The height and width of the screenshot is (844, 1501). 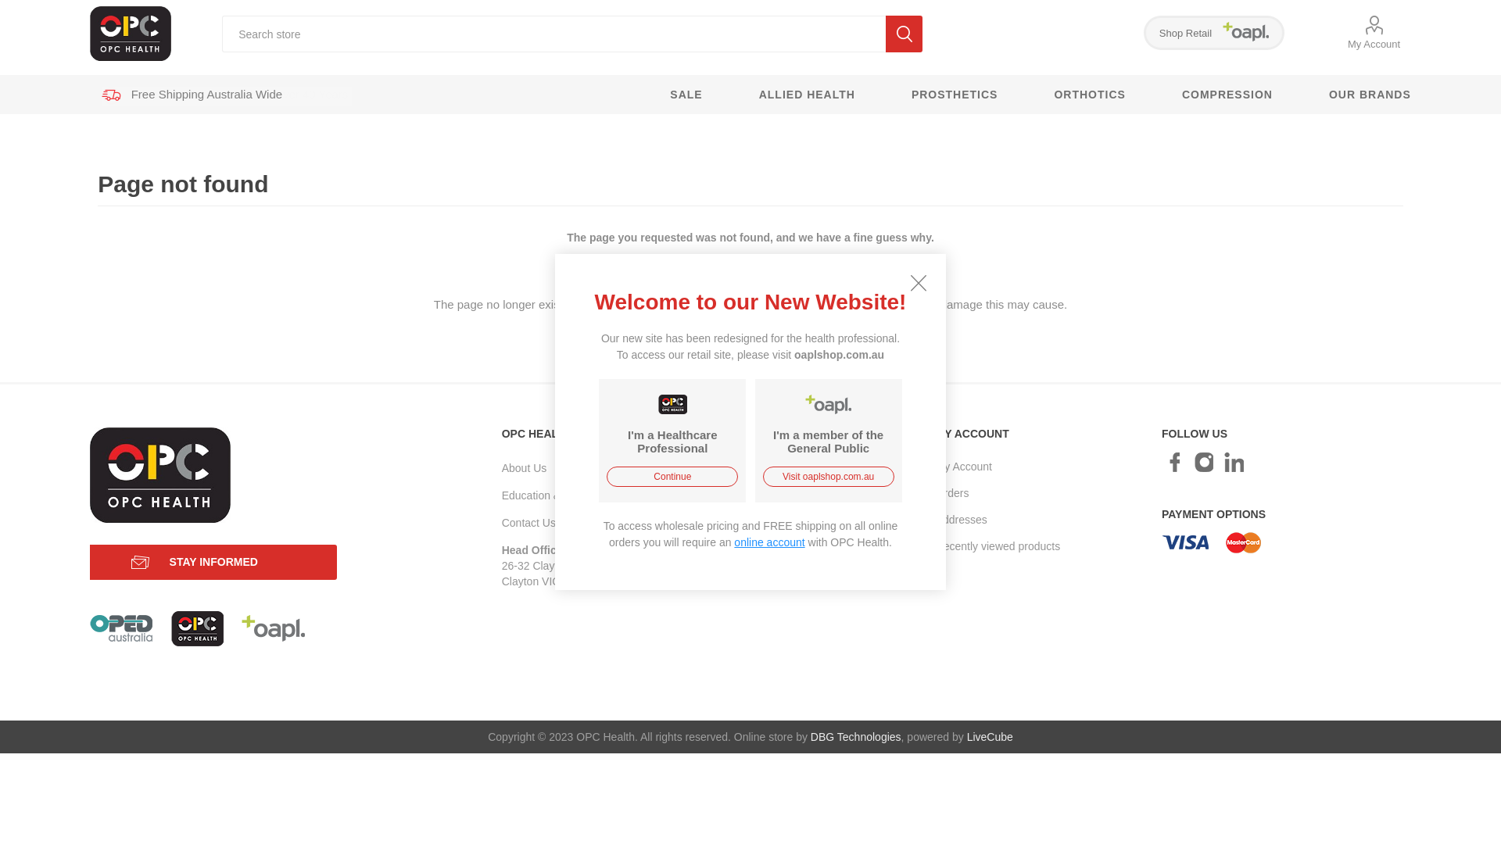 What do you see at coordinates (840, 355) in the screenshot?
I see `oaplshop.com.au` at bounding box center [840, 355].